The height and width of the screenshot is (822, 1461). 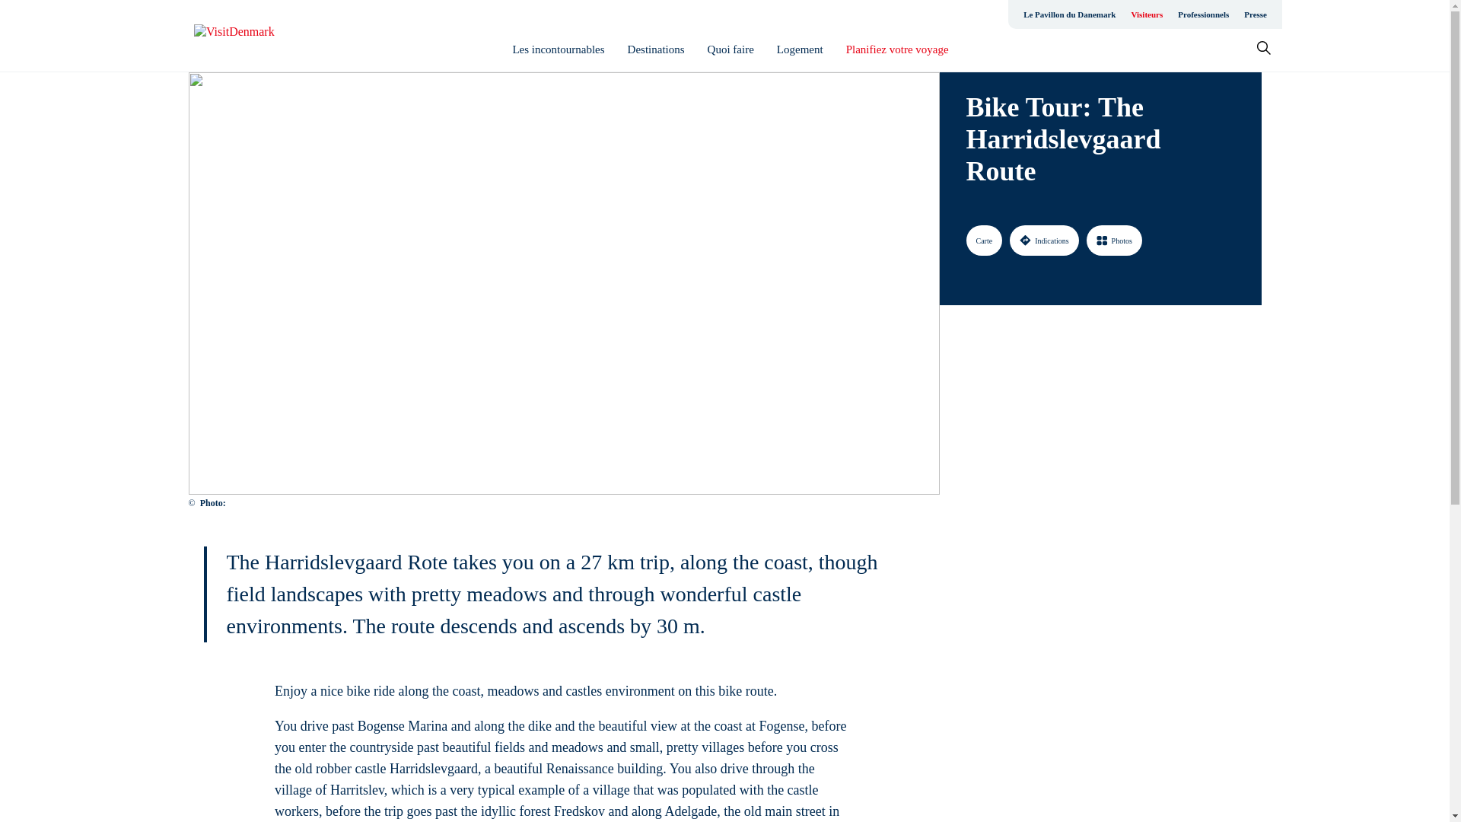 I want to click on Presse, so click(x=1255, y=14).